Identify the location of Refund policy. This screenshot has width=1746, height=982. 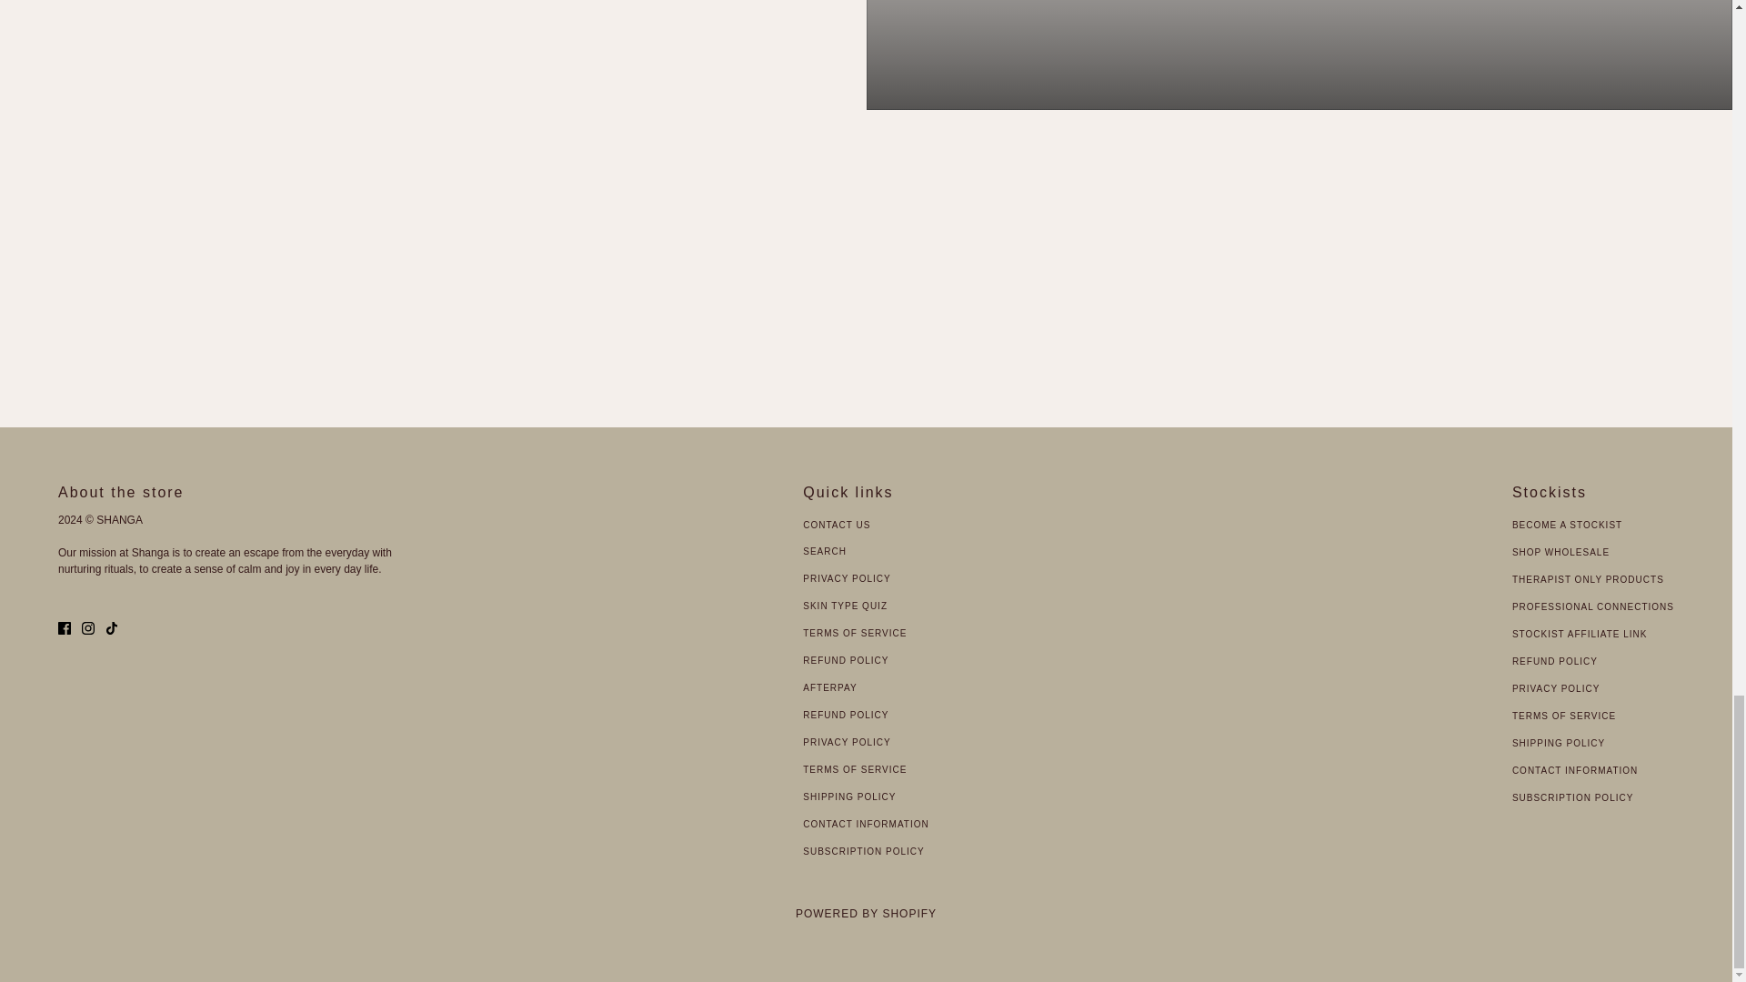
(846, 660).